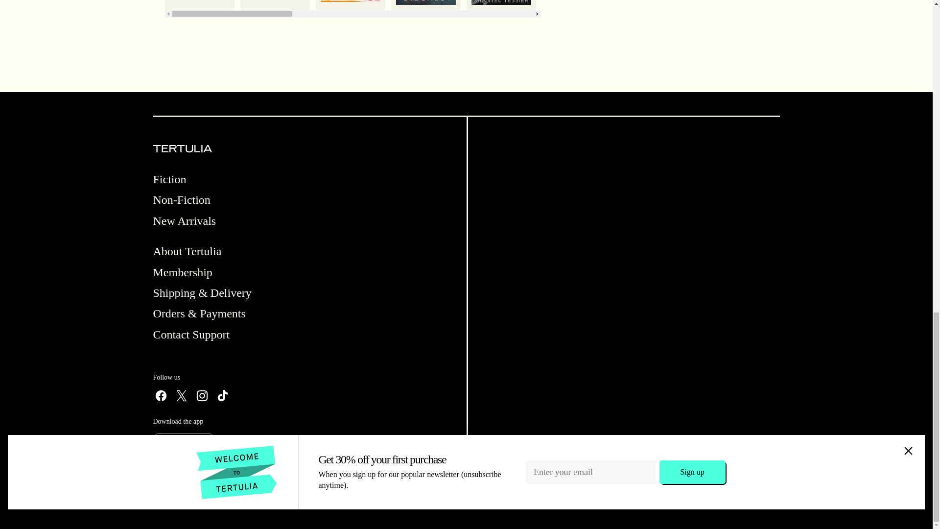 The width and height of the screenshot is (940, 529). Describe the element at coordinates (501, 5) in the screenshot. I see `Carnage` at that location.